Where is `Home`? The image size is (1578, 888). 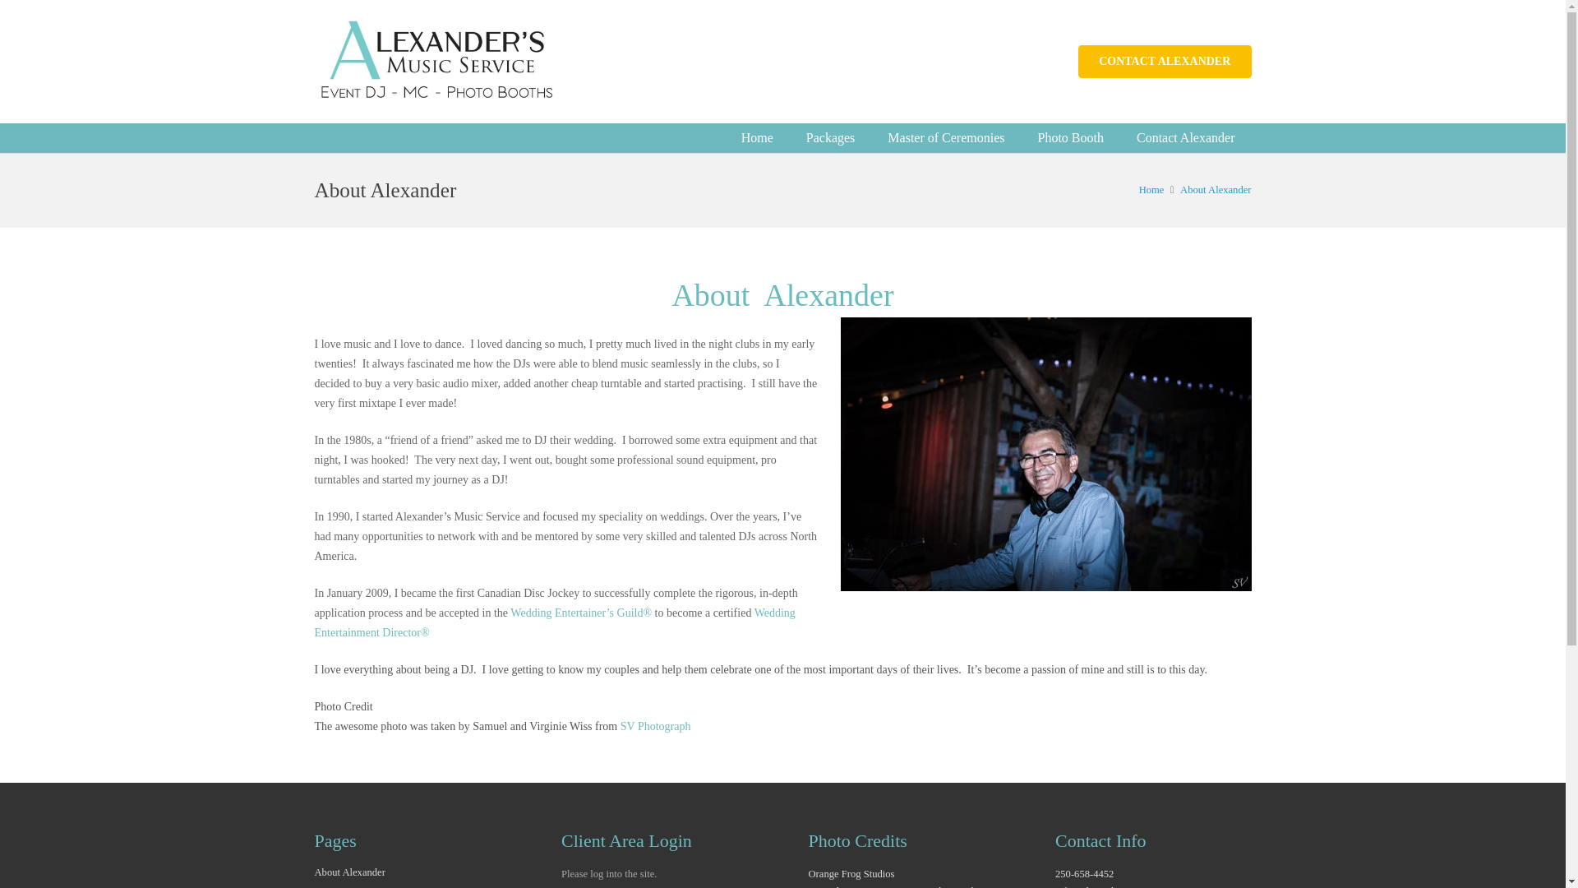
Home is located at coordinates (1151, 189).